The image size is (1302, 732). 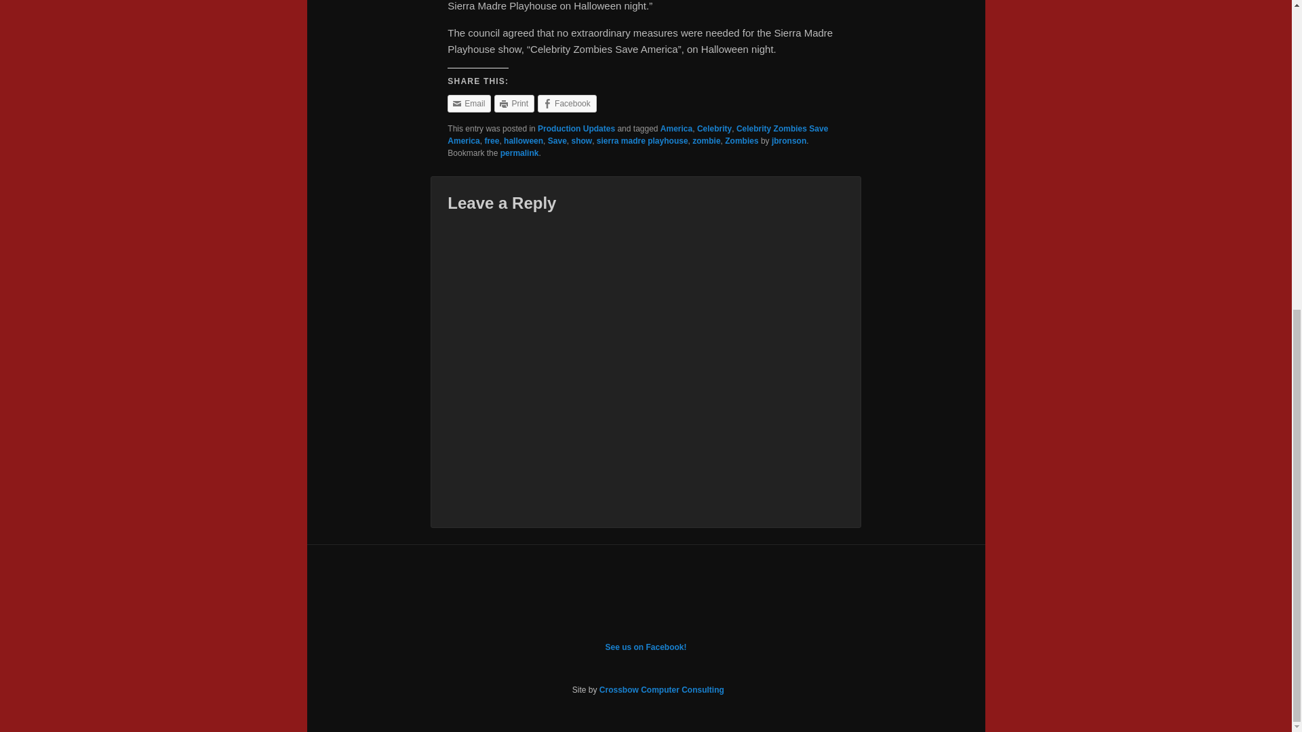 I want to click on Facebook, so click(x=567, y=104).